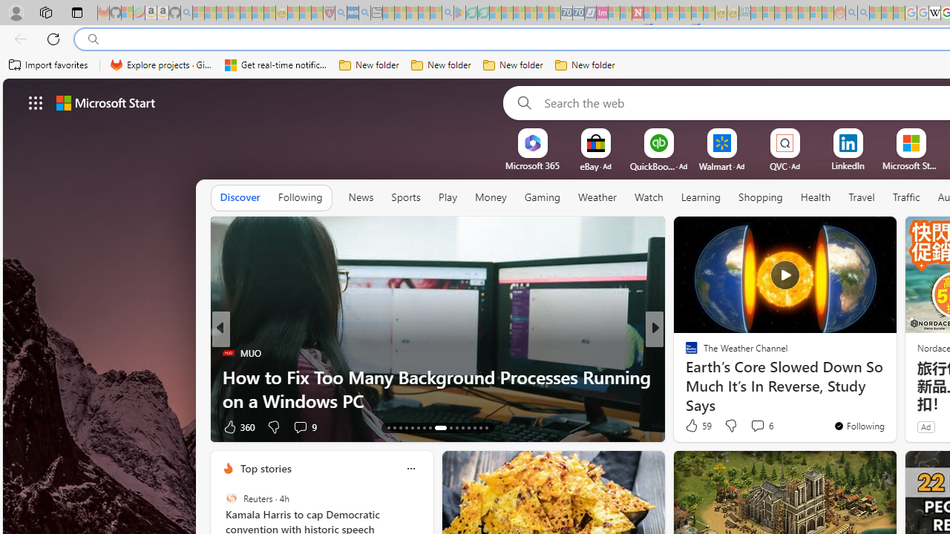  Describe the element at coordinates (685, 353) in the screenshot. I see `CNET` at that location.